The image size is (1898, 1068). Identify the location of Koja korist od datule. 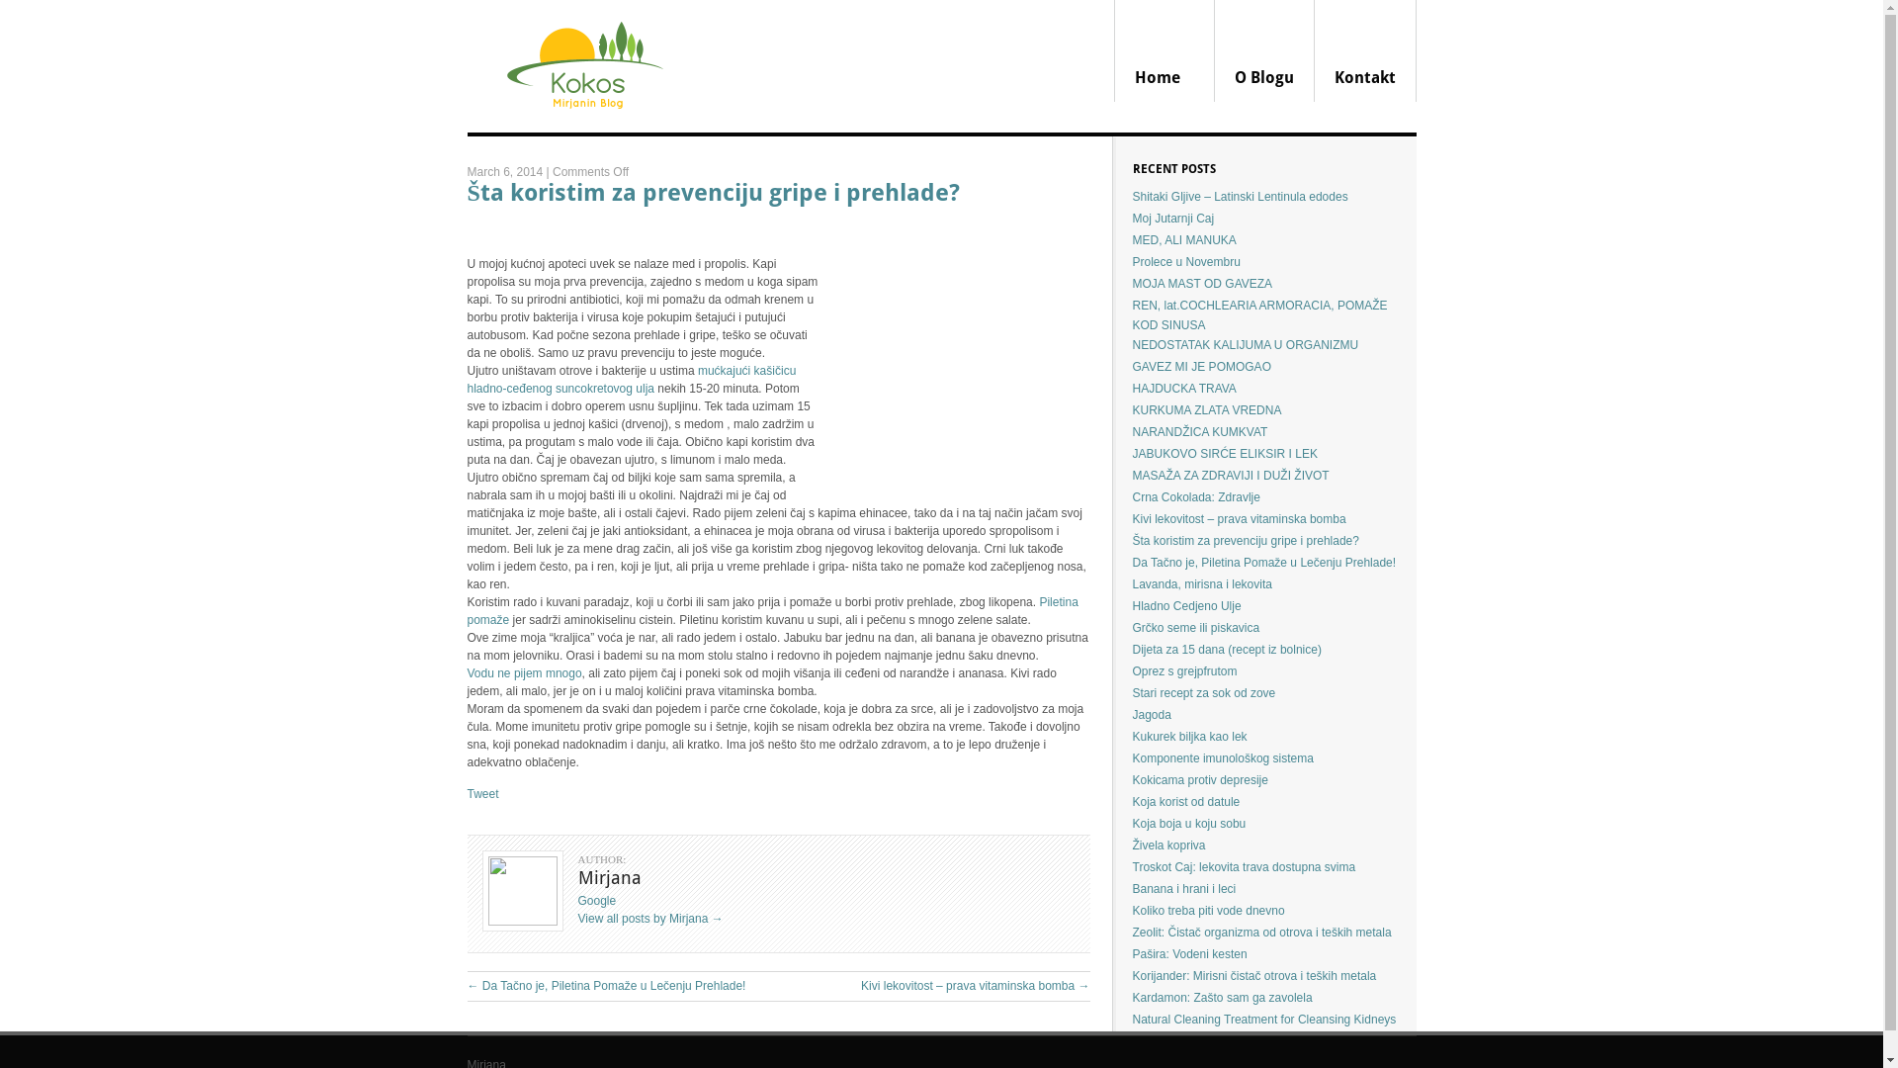
(1186, 802).